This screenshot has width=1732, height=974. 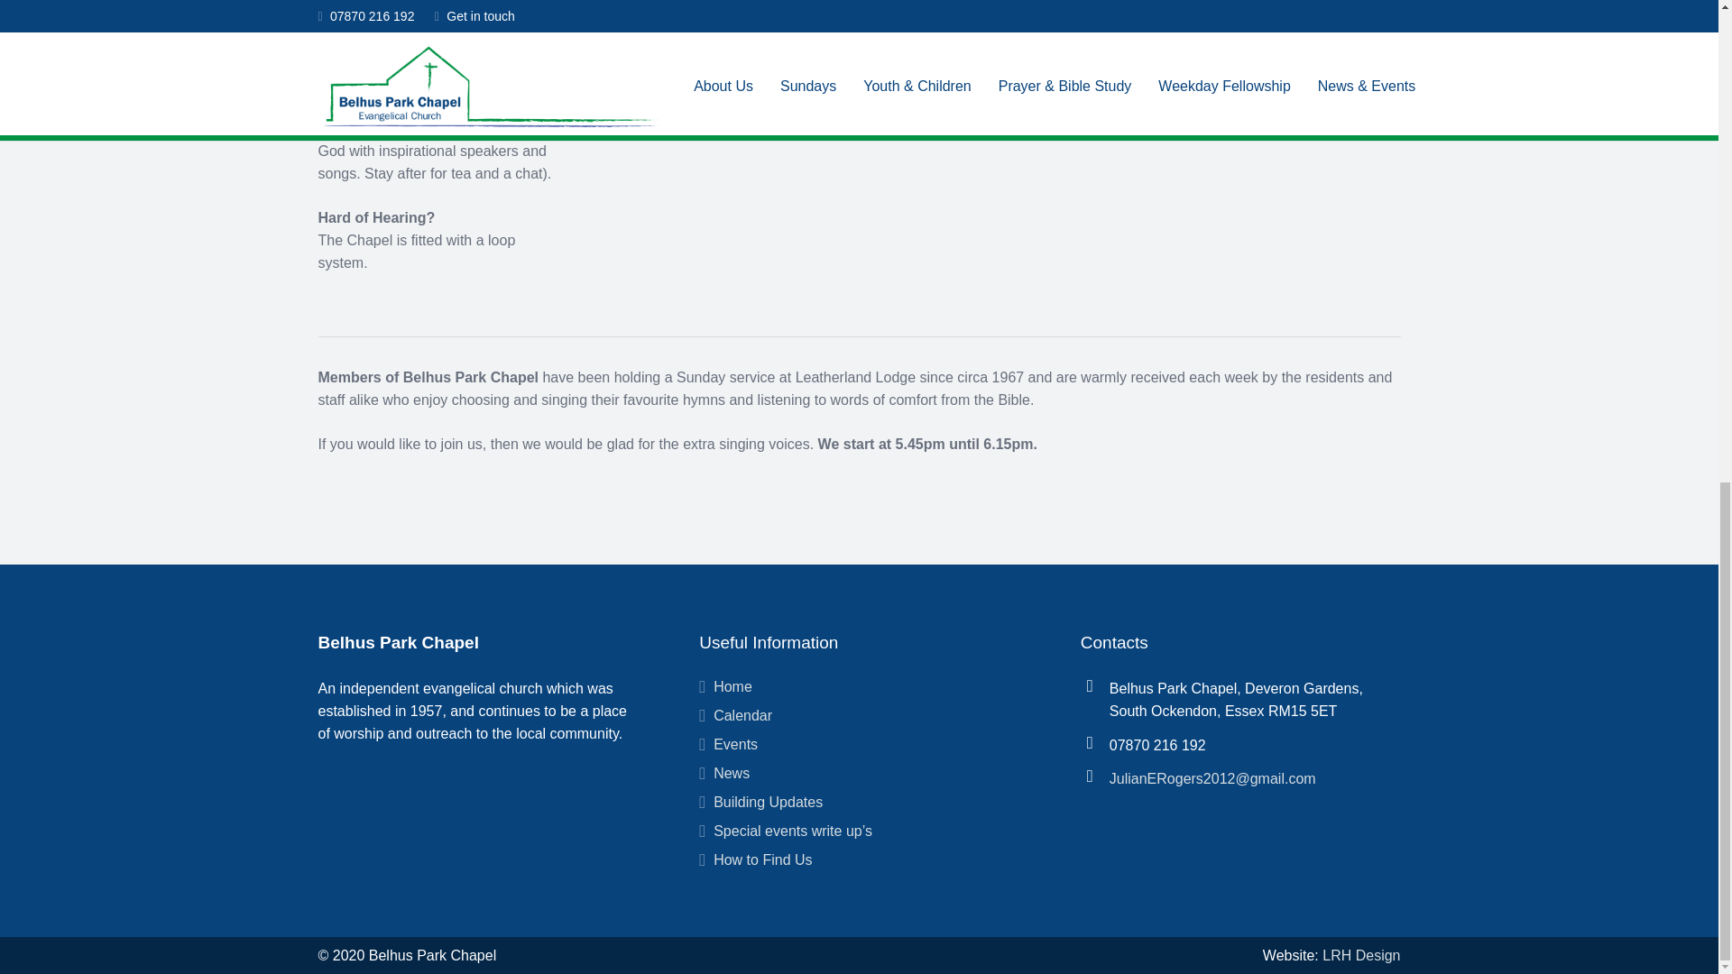 What do you see at coordinates (769, 802) in the screenshot?
I see `Building Updates` at bounding box center [769, 802].